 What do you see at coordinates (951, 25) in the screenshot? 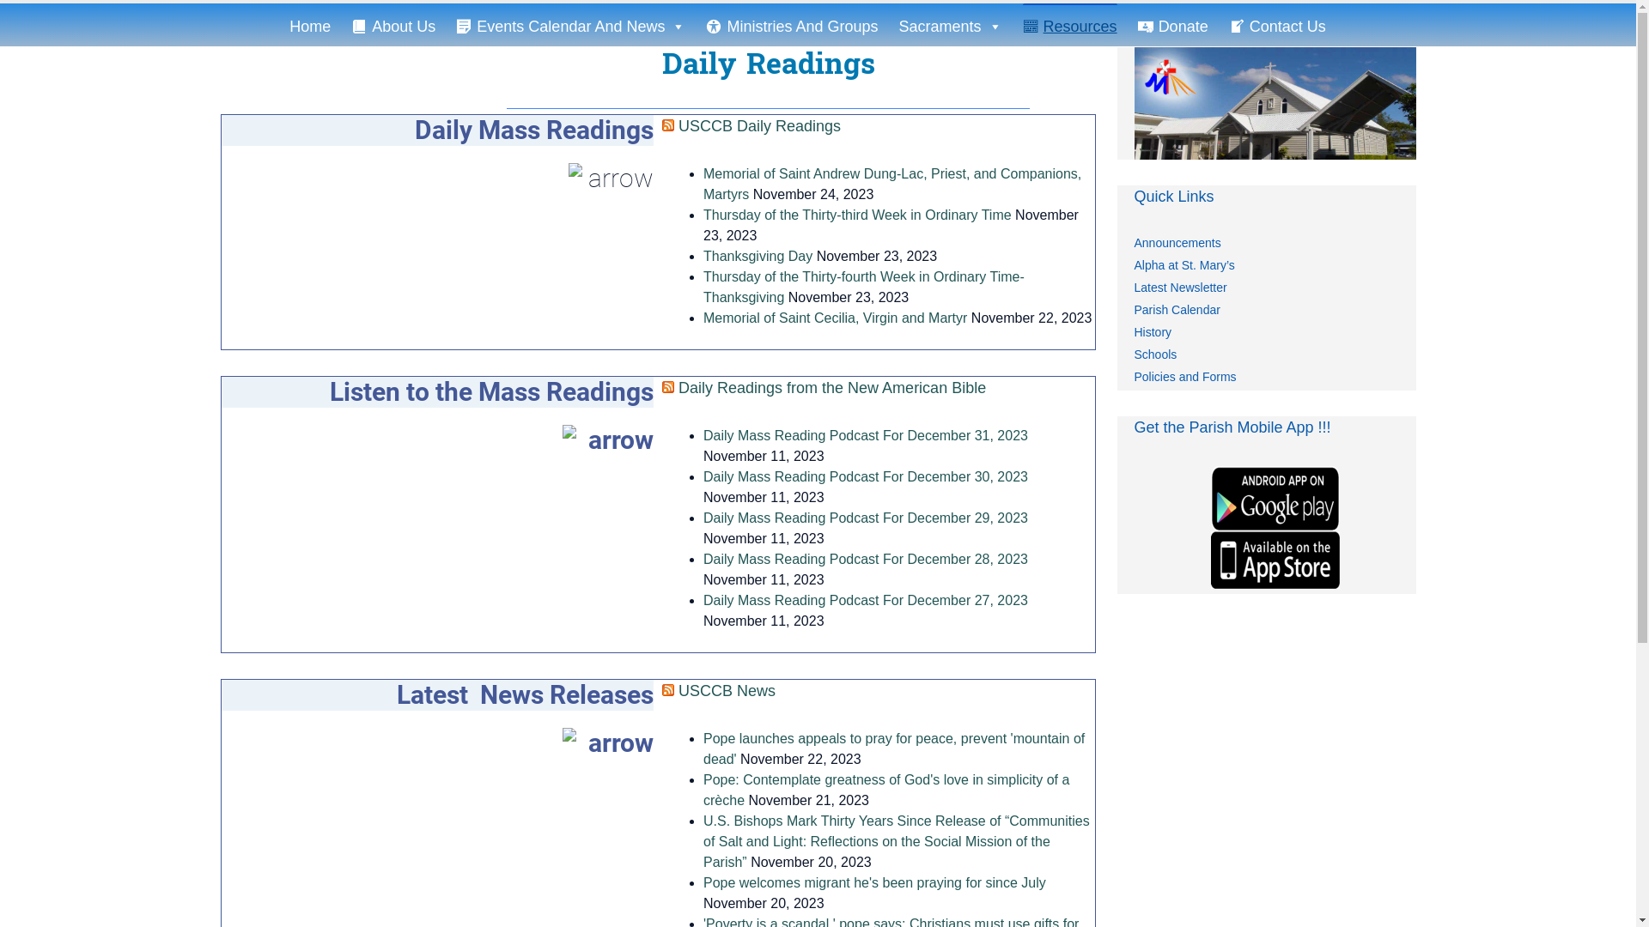
I see `Sacraments` at bounding box center [951, 25].